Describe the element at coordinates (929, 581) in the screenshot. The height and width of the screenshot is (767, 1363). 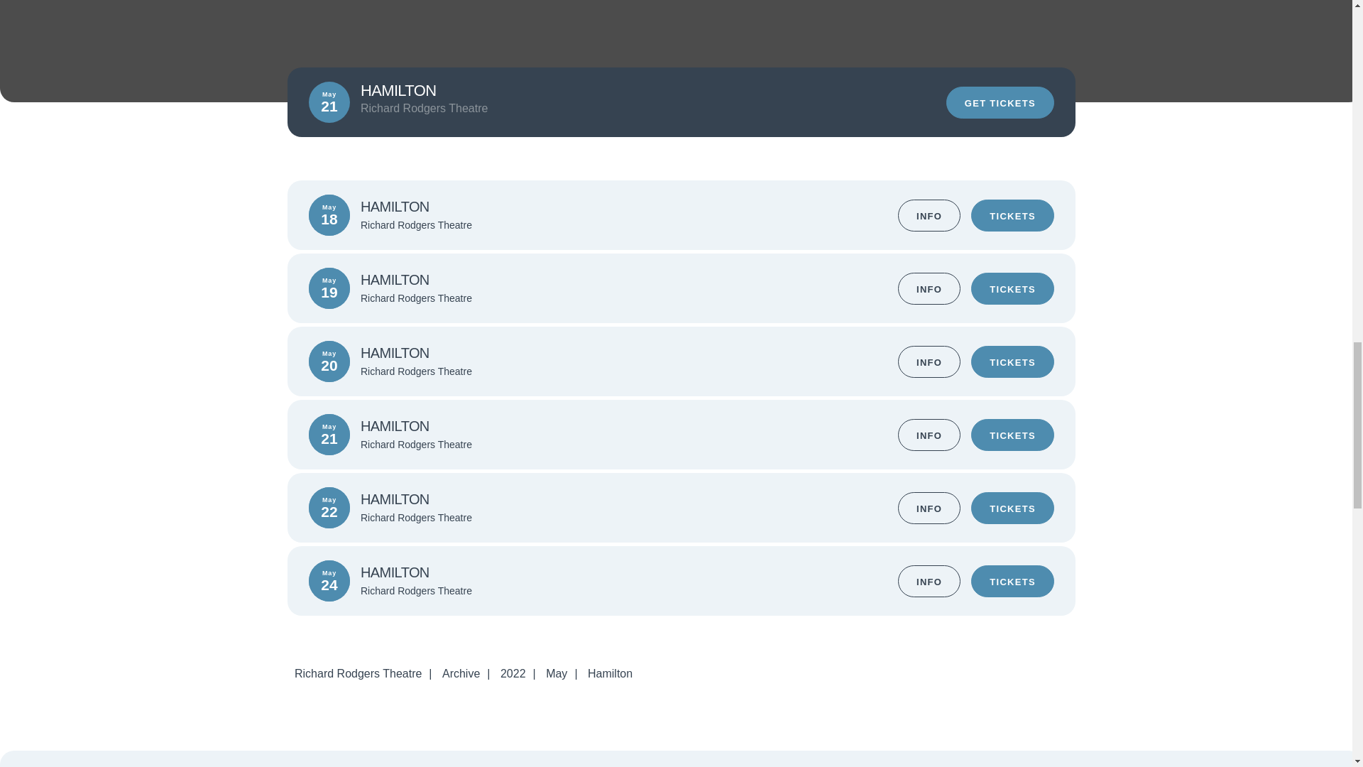
I see `INFO` at that location.